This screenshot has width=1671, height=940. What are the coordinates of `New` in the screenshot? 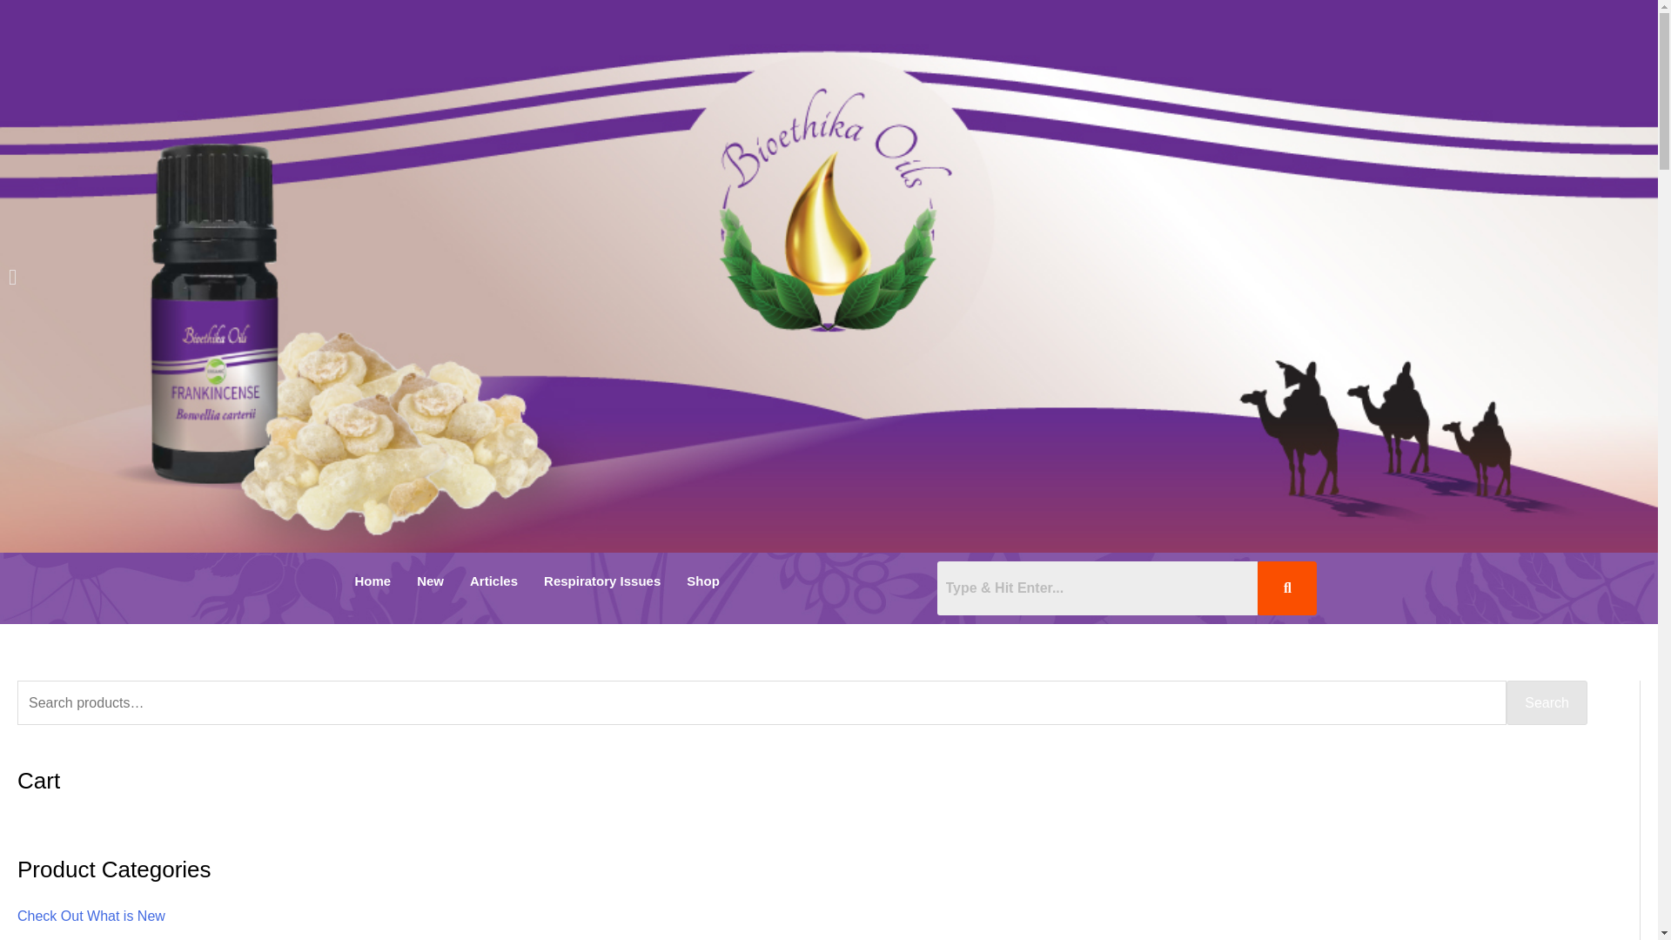 It's located at (430, 581).